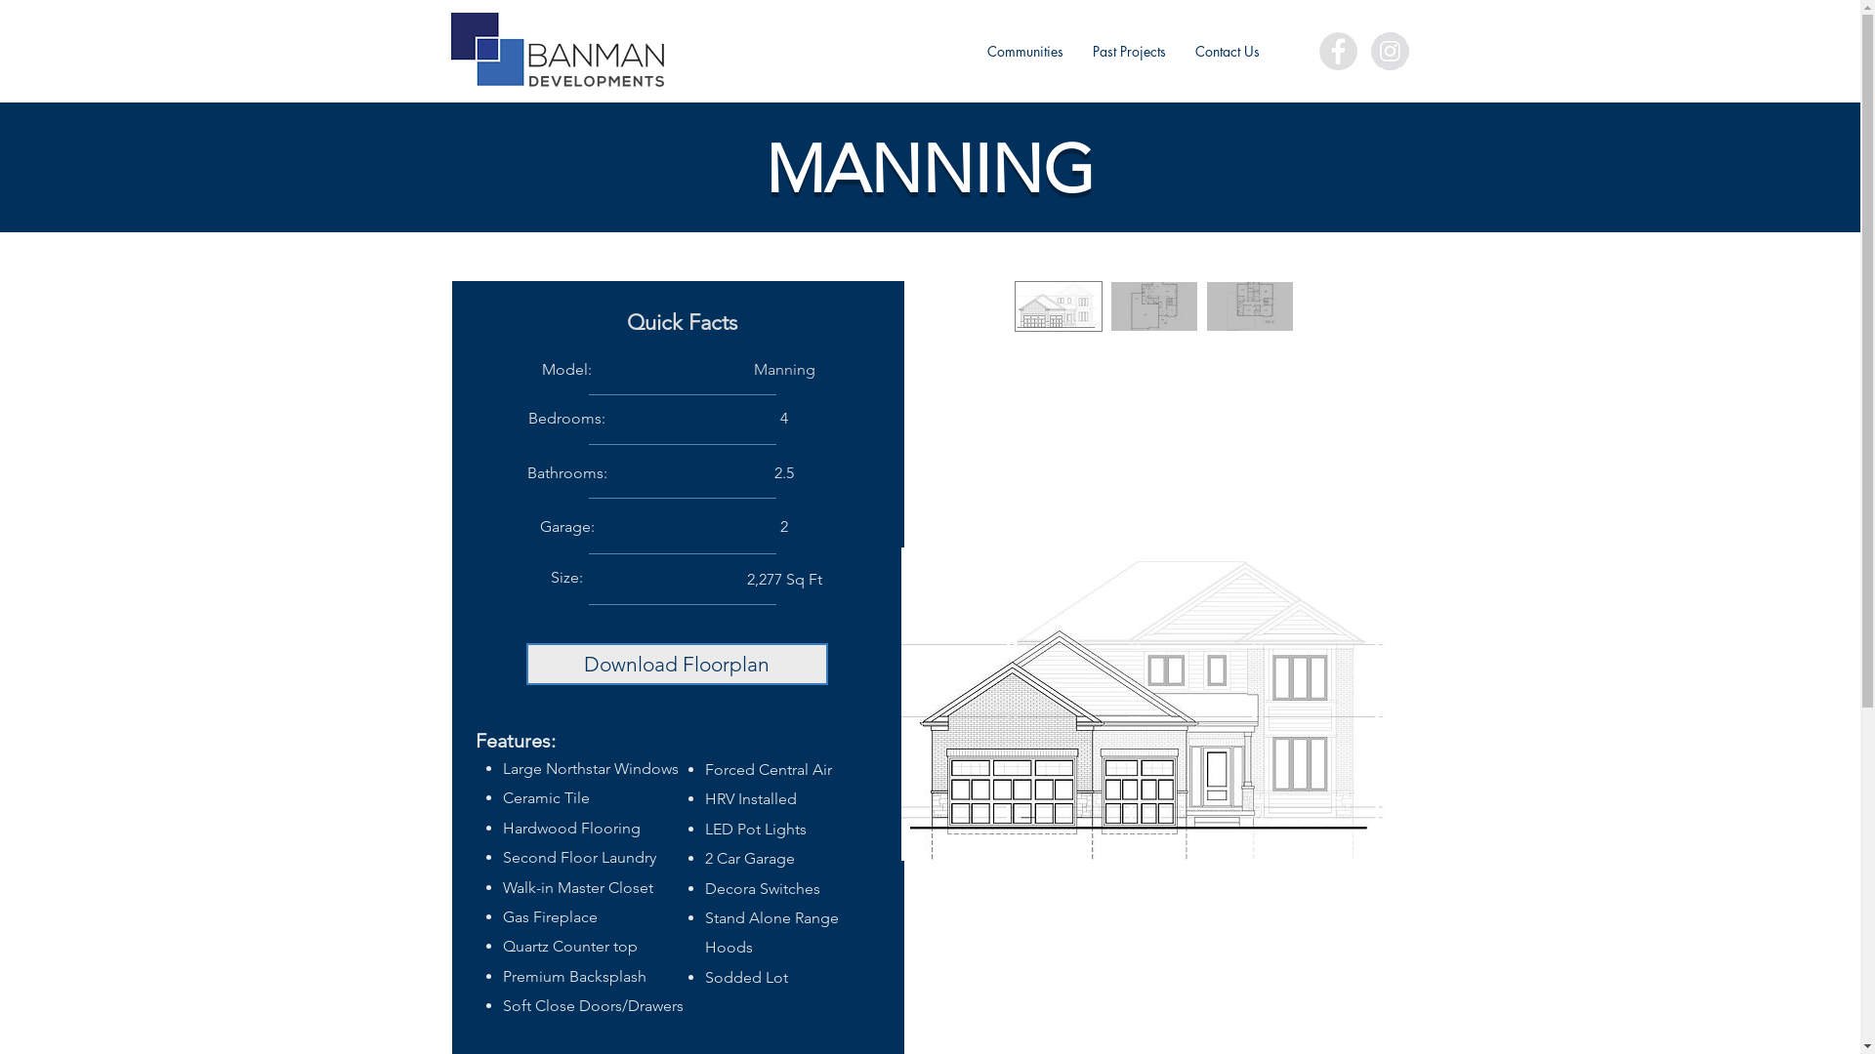  Describe the element at coordinates (676, 664) in the screenshot. I see `Download Floorplan` at that location.